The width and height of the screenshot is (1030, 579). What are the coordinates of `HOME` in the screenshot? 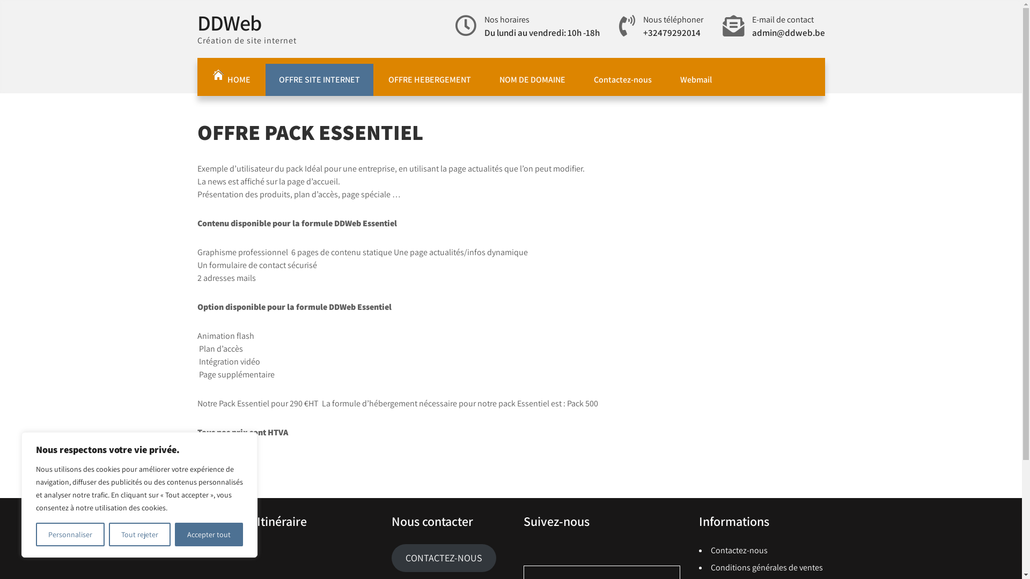 It's located at (231, 77).